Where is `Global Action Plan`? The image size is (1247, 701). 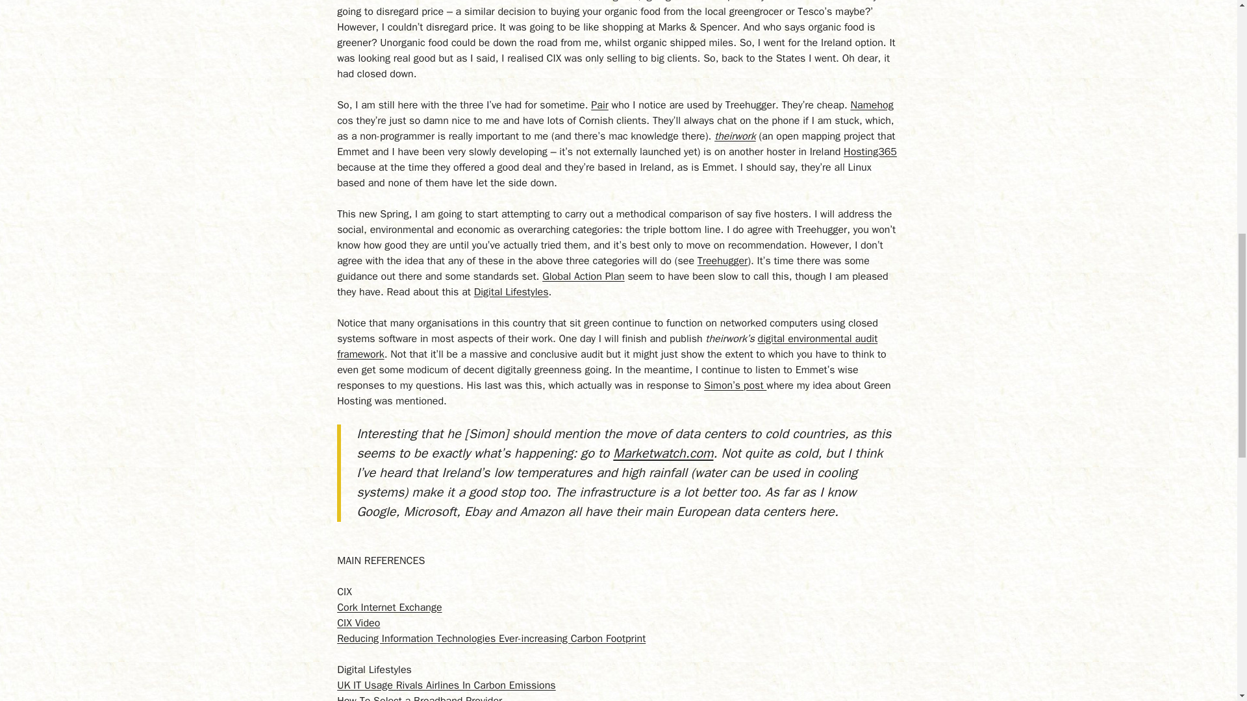 Global Action Plan is located at coordinates (583, 277).